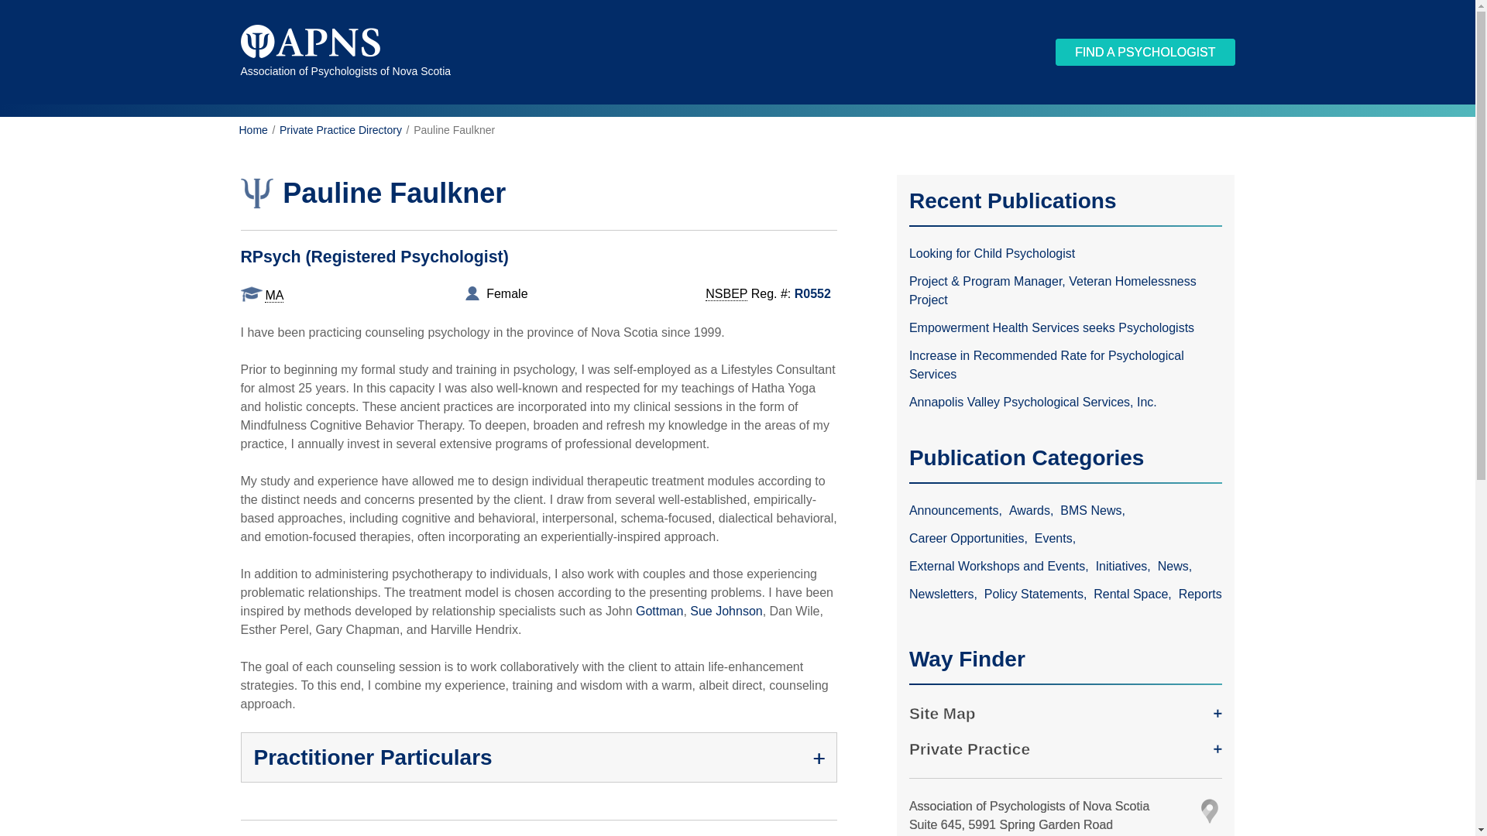 The image size is (1487, 836). Describe the element at coordinates (252, 130) in the screenshot. I see `Home` at that location.